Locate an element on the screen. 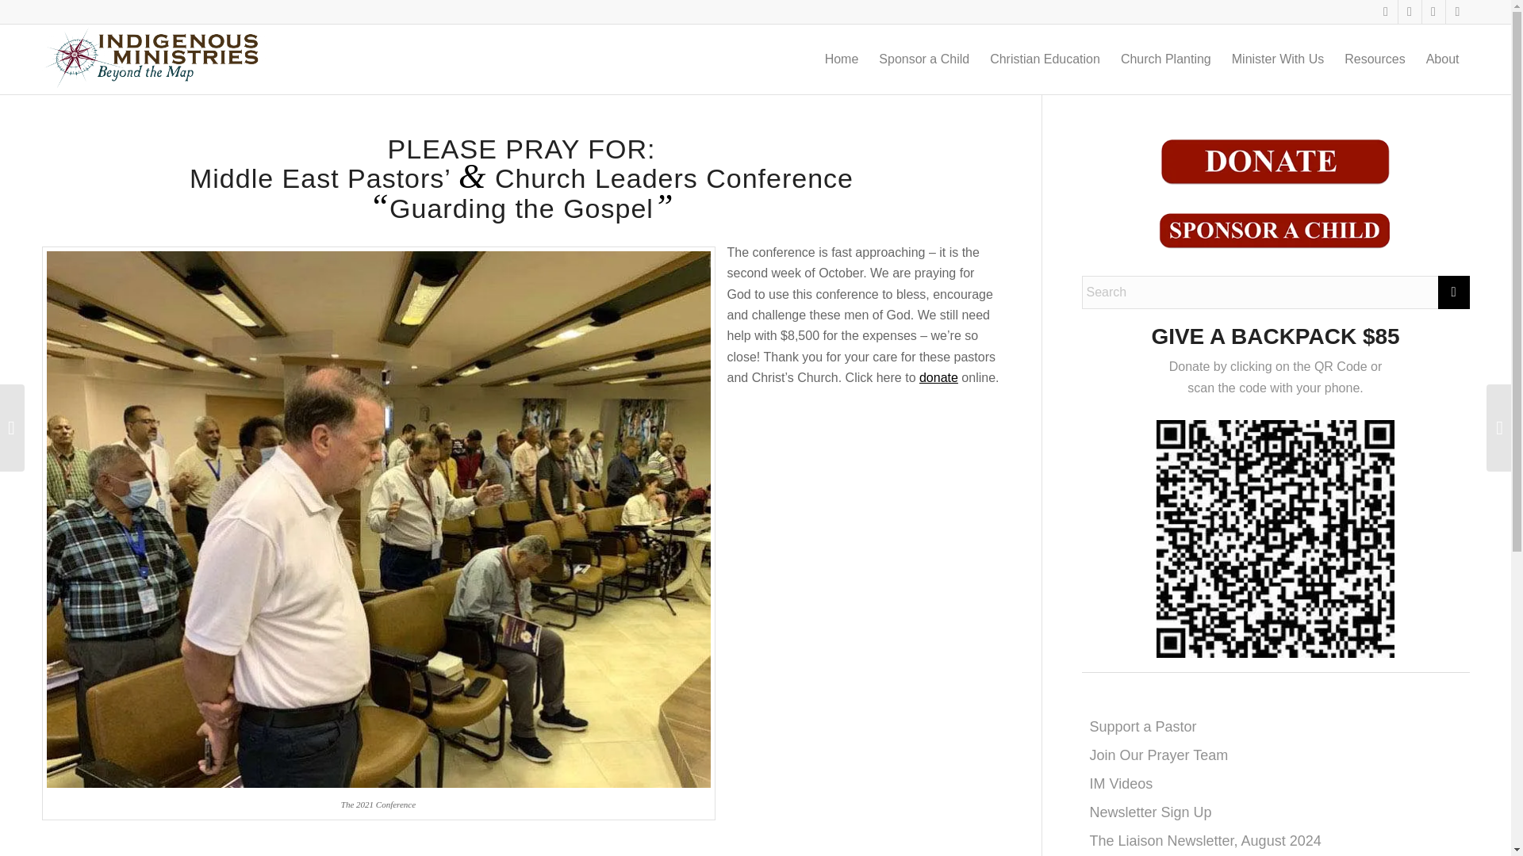  IM Videos is located at coordinates (1122, 783).